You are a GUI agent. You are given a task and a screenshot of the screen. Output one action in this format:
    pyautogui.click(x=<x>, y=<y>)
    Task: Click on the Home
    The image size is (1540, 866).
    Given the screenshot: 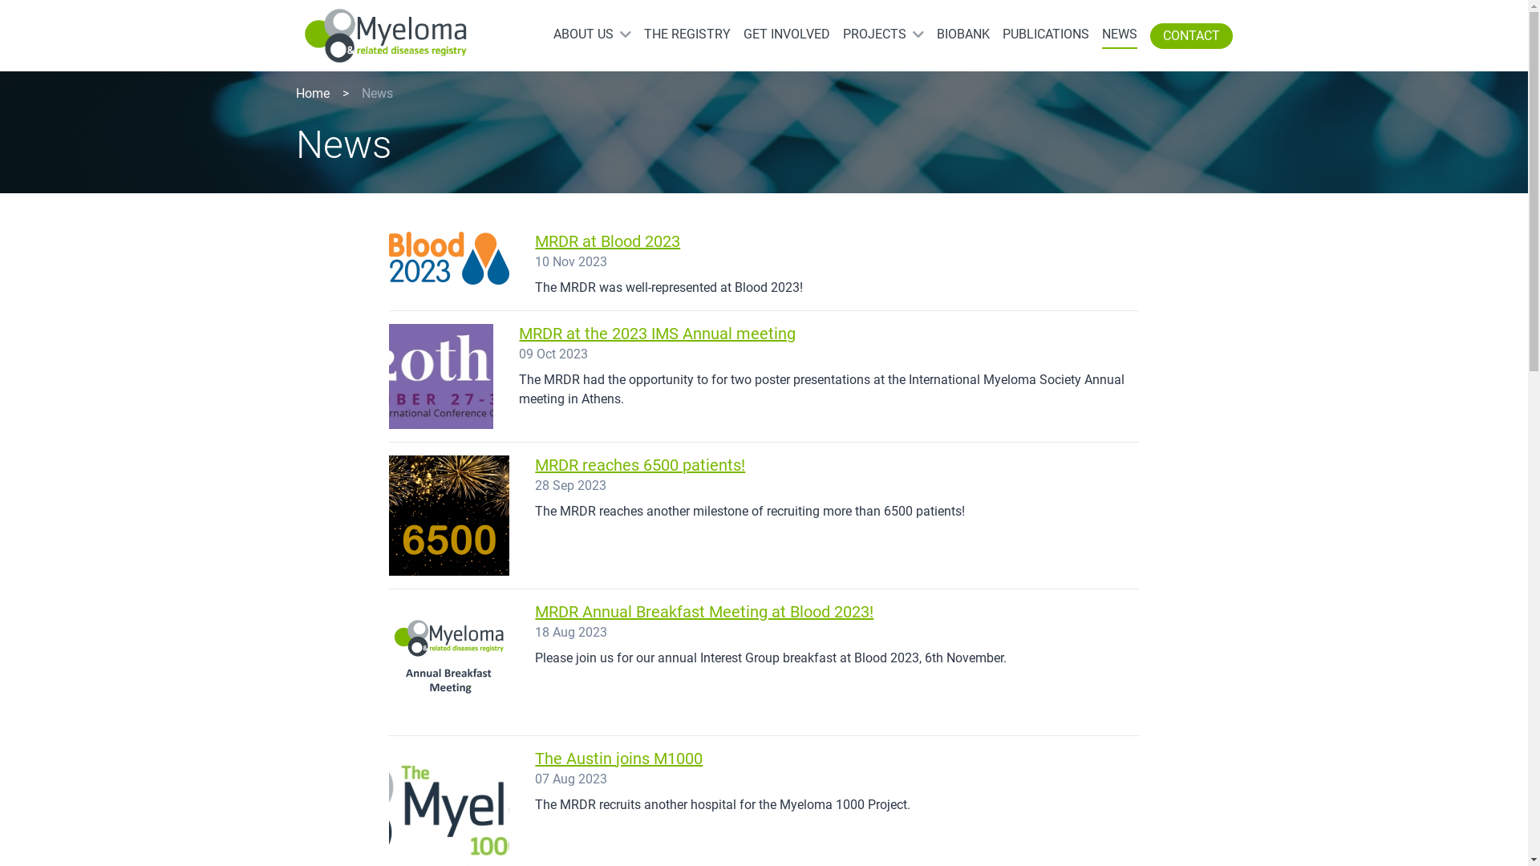 What is the action you would take?
    pyautogui.click(x=312, y=93)
    